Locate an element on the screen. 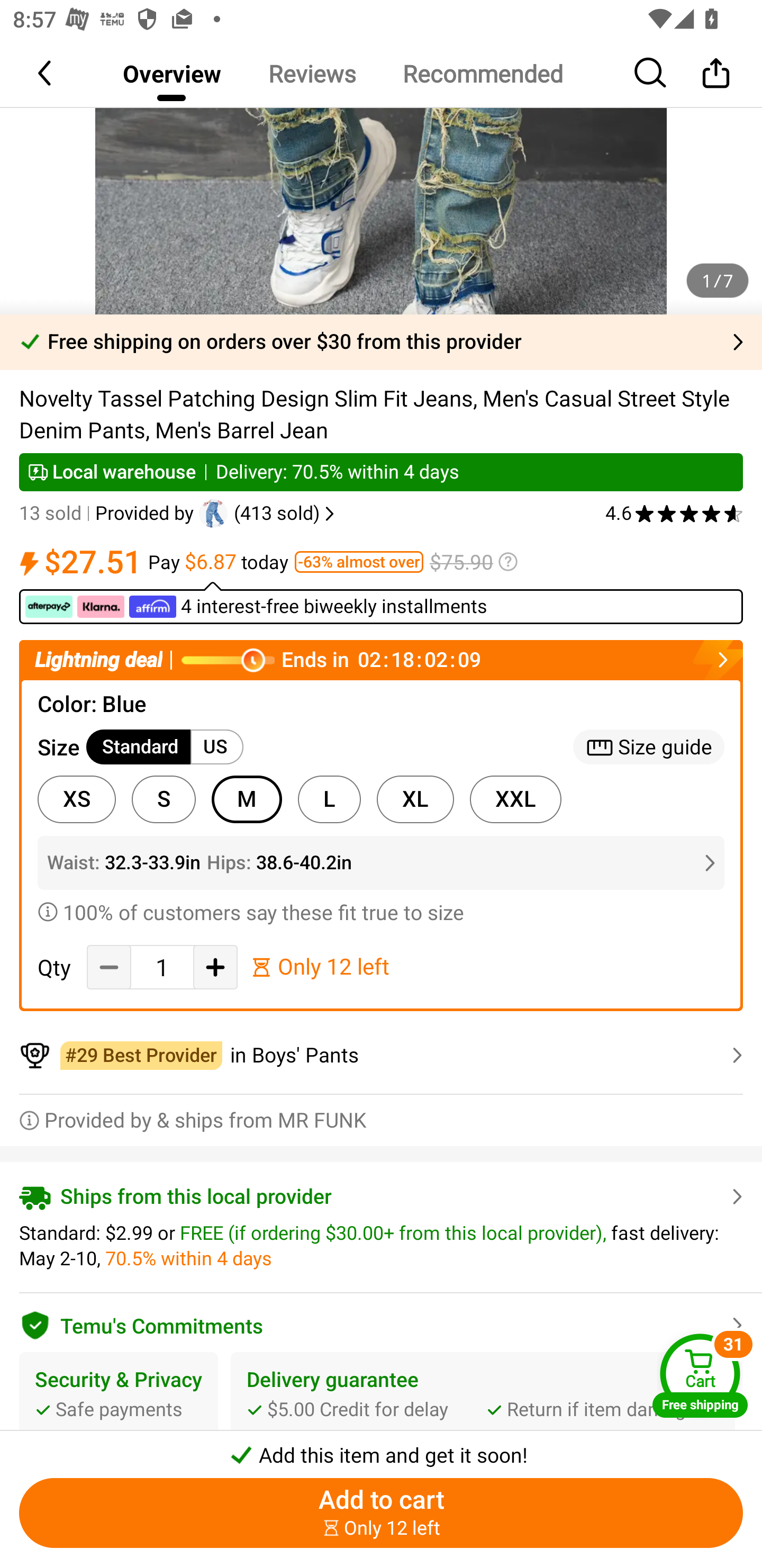  Reviews is located at coordinates (311, 73).